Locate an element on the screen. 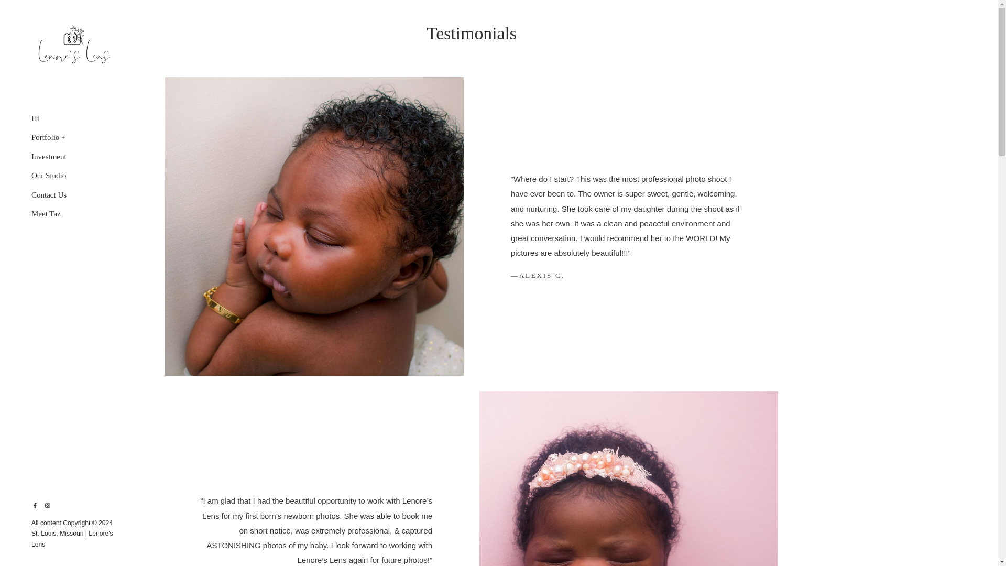 The width and height of the screenshot is (1006, 566). Investment is located at coordinates (48, 156).